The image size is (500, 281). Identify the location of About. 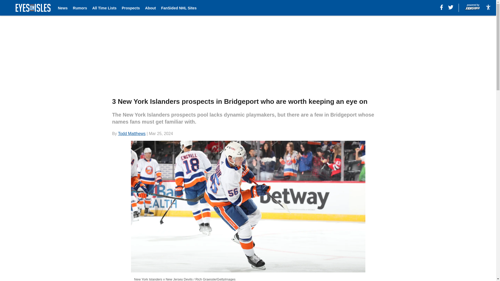
(151, 8).